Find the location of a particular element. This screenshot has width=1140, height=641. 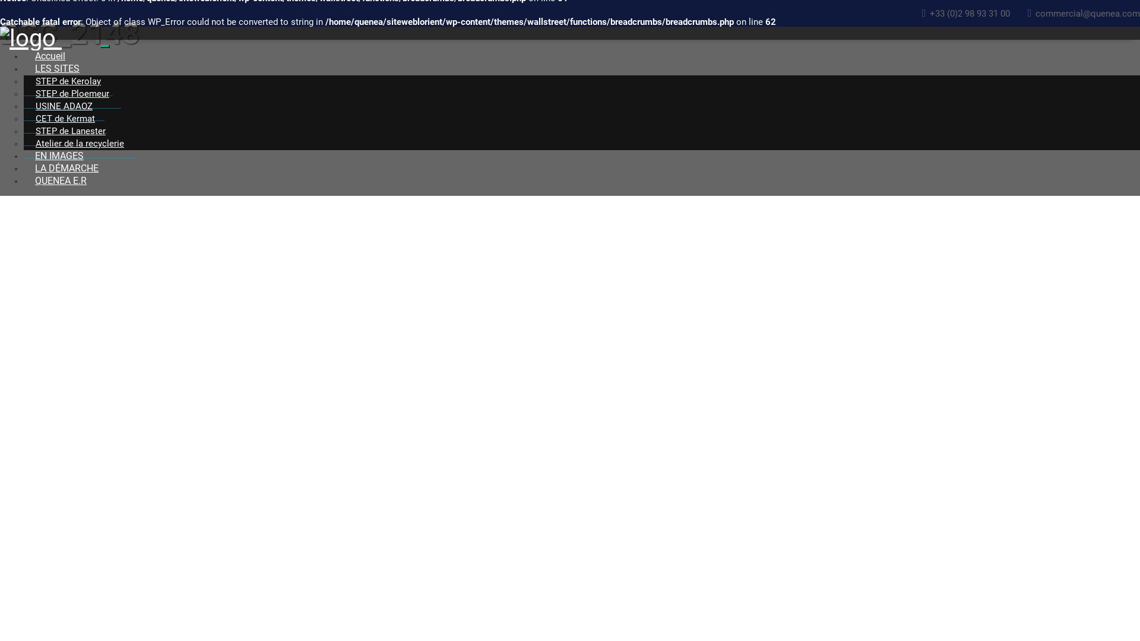

STEP de Kerolay is located at coordinates (68, 82).